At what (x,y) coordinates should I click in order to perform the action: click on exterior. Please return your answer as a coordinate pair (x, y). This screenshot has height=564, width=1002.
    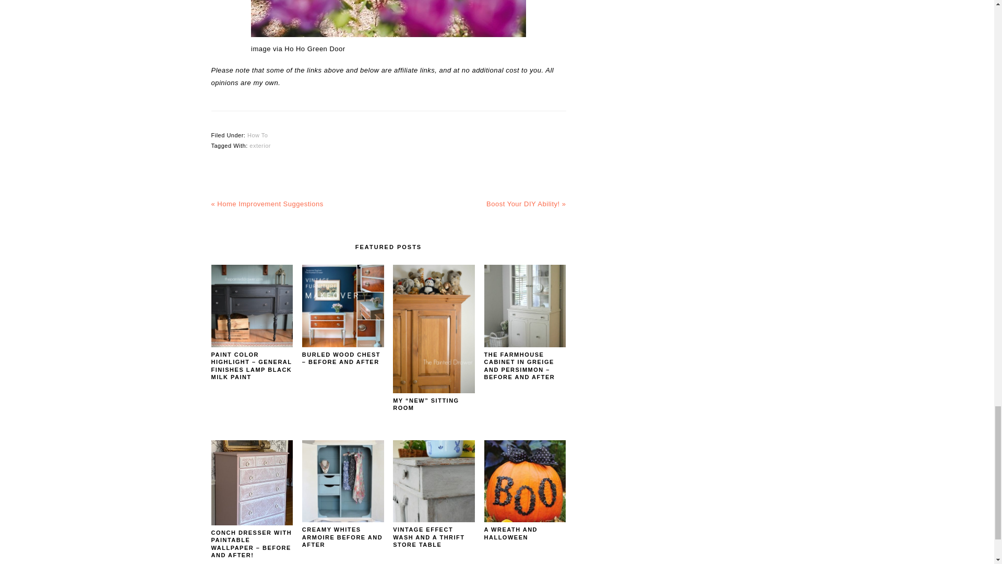
    Looking at the image, I should click on (260, 146).